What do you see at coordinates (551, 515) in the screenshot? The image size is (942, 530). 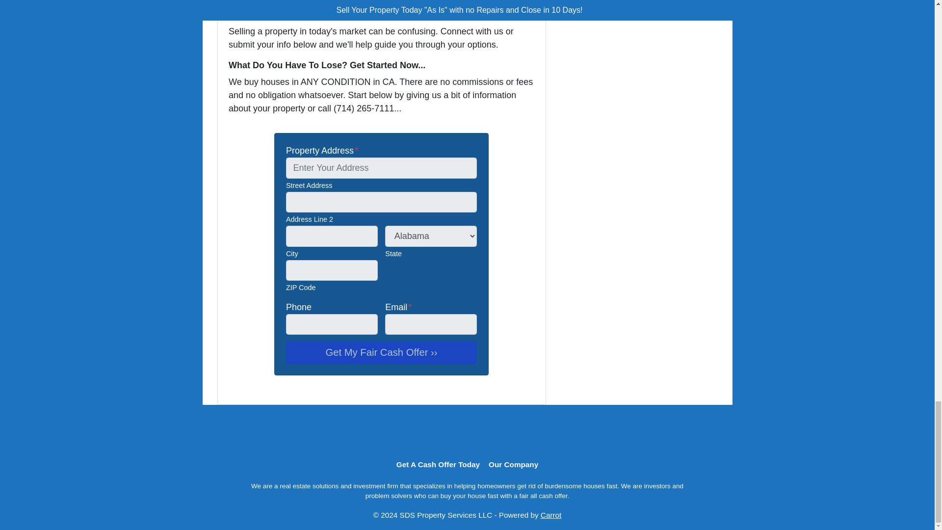 I see `Carrot` at bounding box center [551, 515].